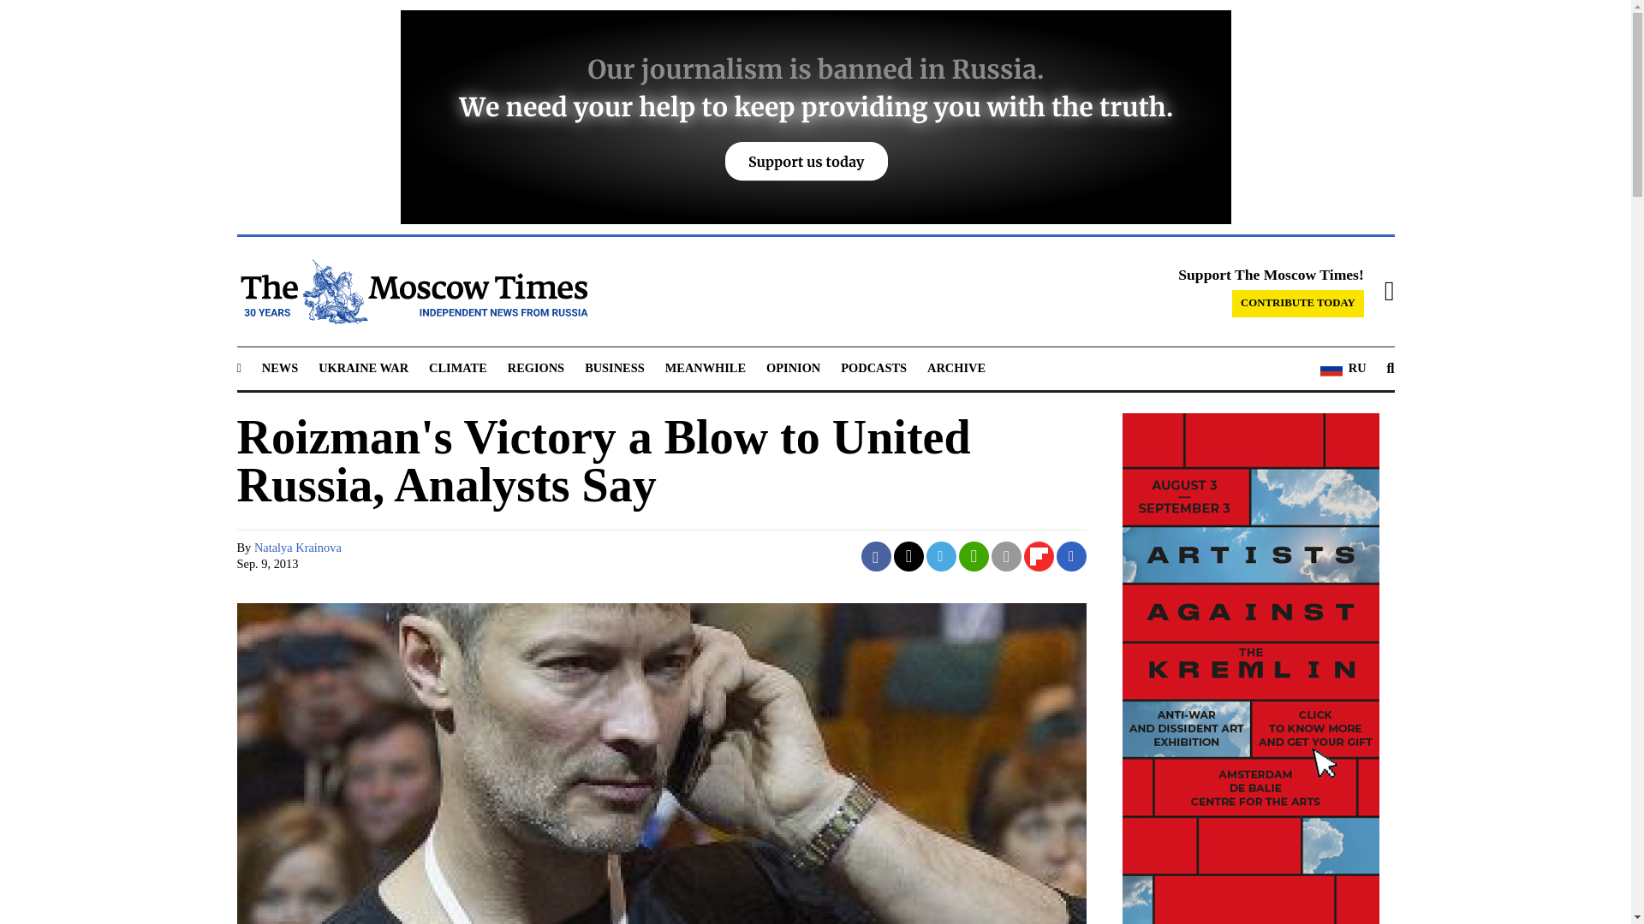 This screenshot has width=1644, height=924. I want to click on UKRAINE WAR, so click(363, 368).